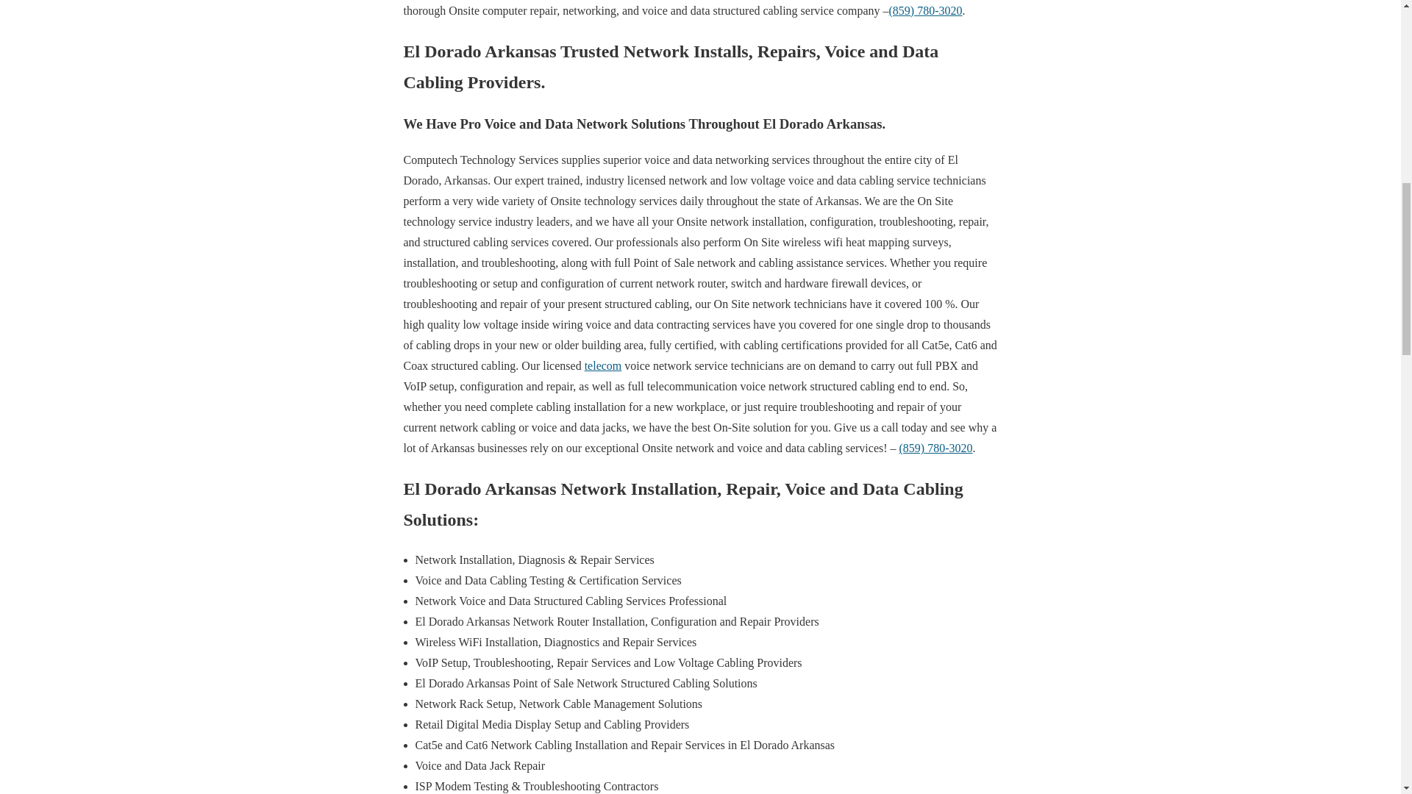 Image resolution: width=1412 pixels, height=794 pixels. I want to click on telecom, so click(603, 366).